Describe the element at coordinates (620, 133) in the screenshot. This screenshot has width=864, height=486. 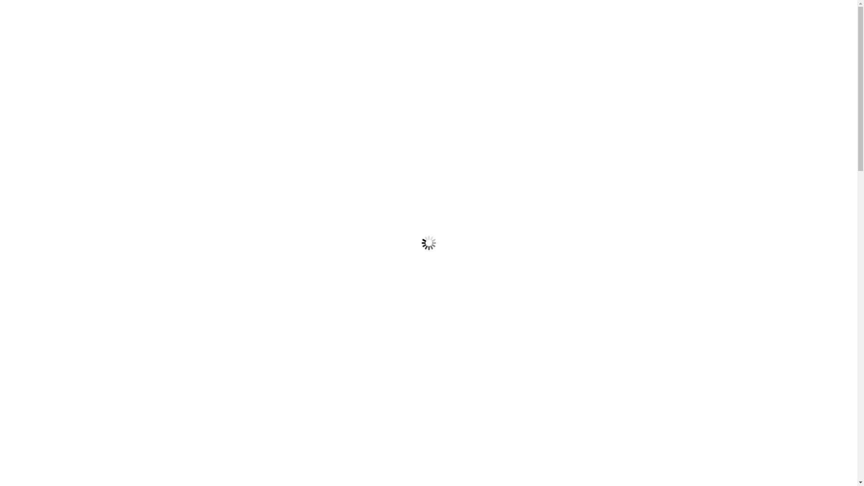
I see `Contact us` at that location.